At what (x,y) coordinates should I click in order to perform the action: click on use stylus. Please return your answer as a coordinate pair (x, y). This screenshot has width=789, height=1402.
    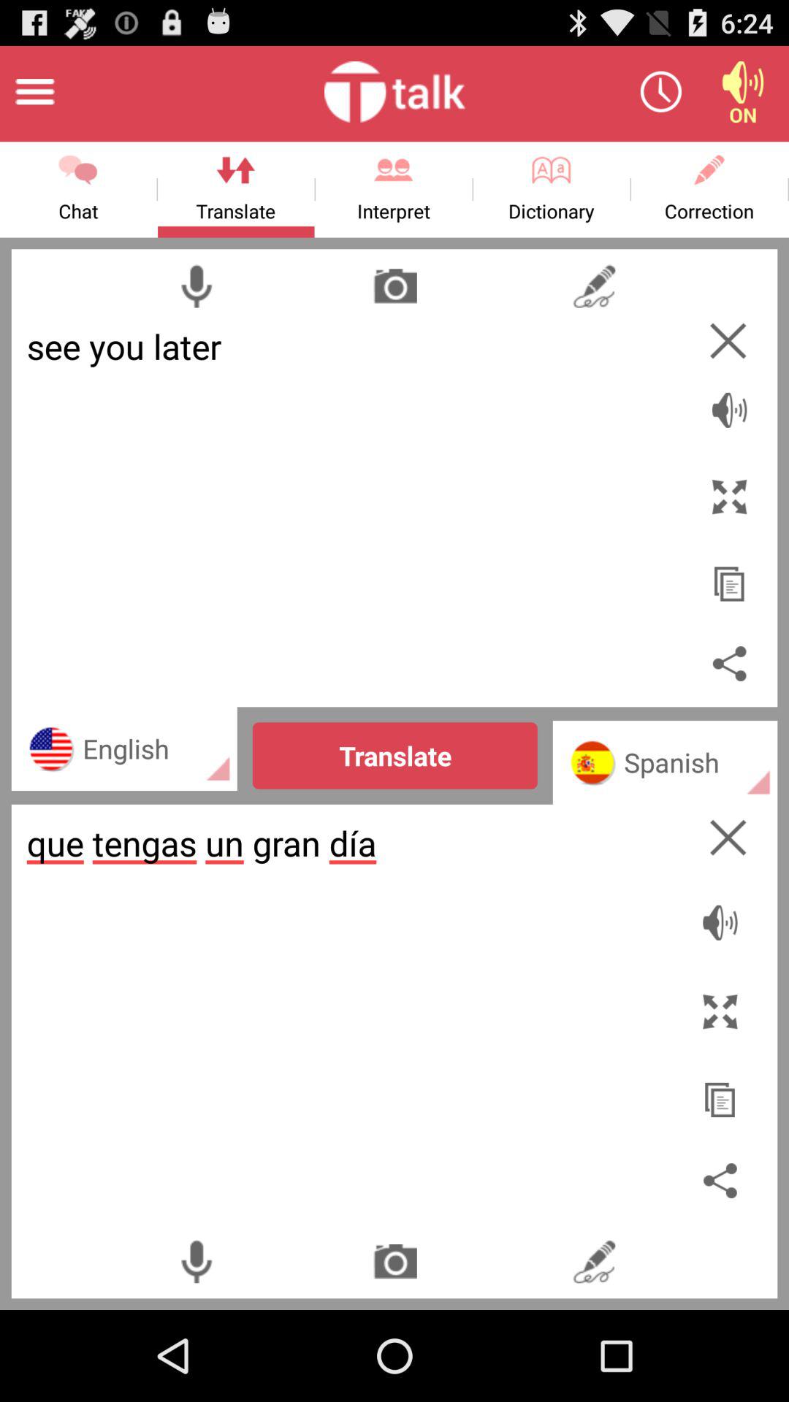
    Looking at the image, I should click on (593, 1262).